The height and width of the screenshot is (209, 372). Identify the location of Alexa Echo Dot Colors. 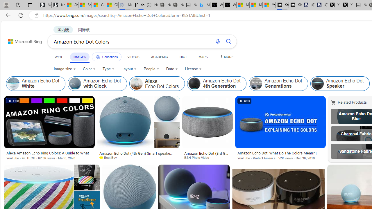
(157, 84).